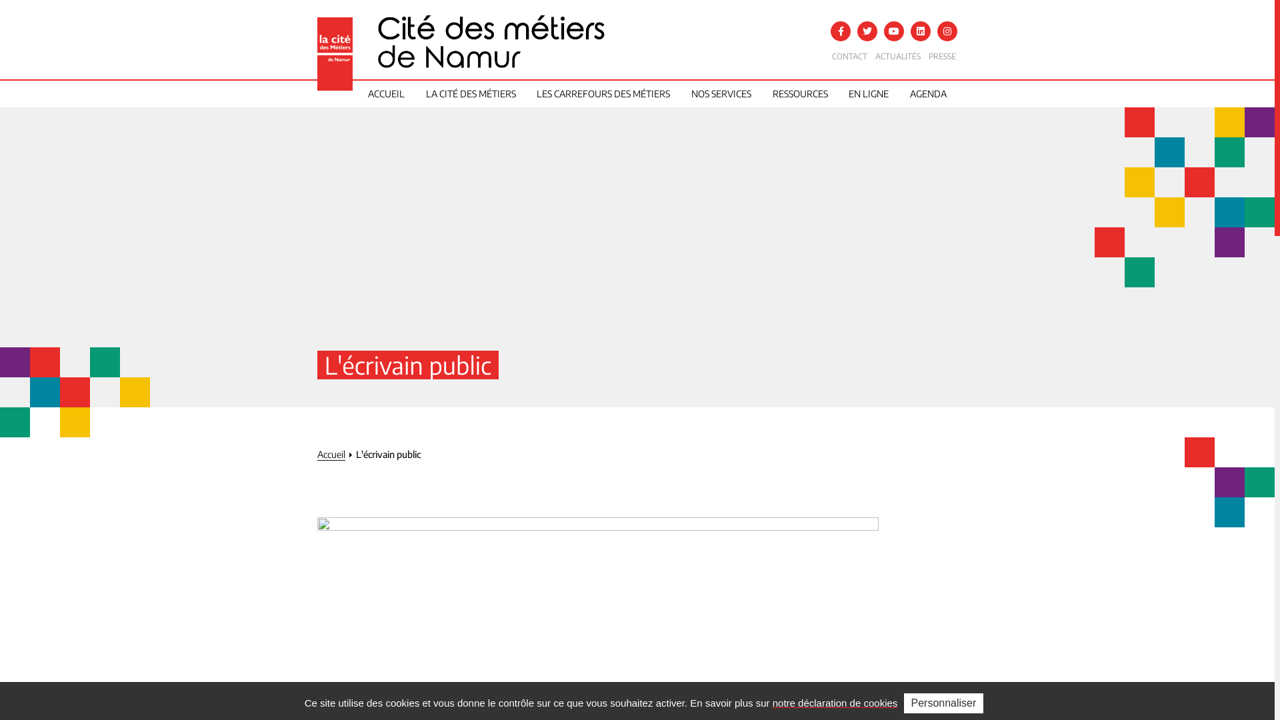 This screenshot has width=1280, height=720. What do you see at coordinates (947, 31) in the screenshot?
I see `Rejoignez-nous sur Instagram !` at bounding box center [947, 31].